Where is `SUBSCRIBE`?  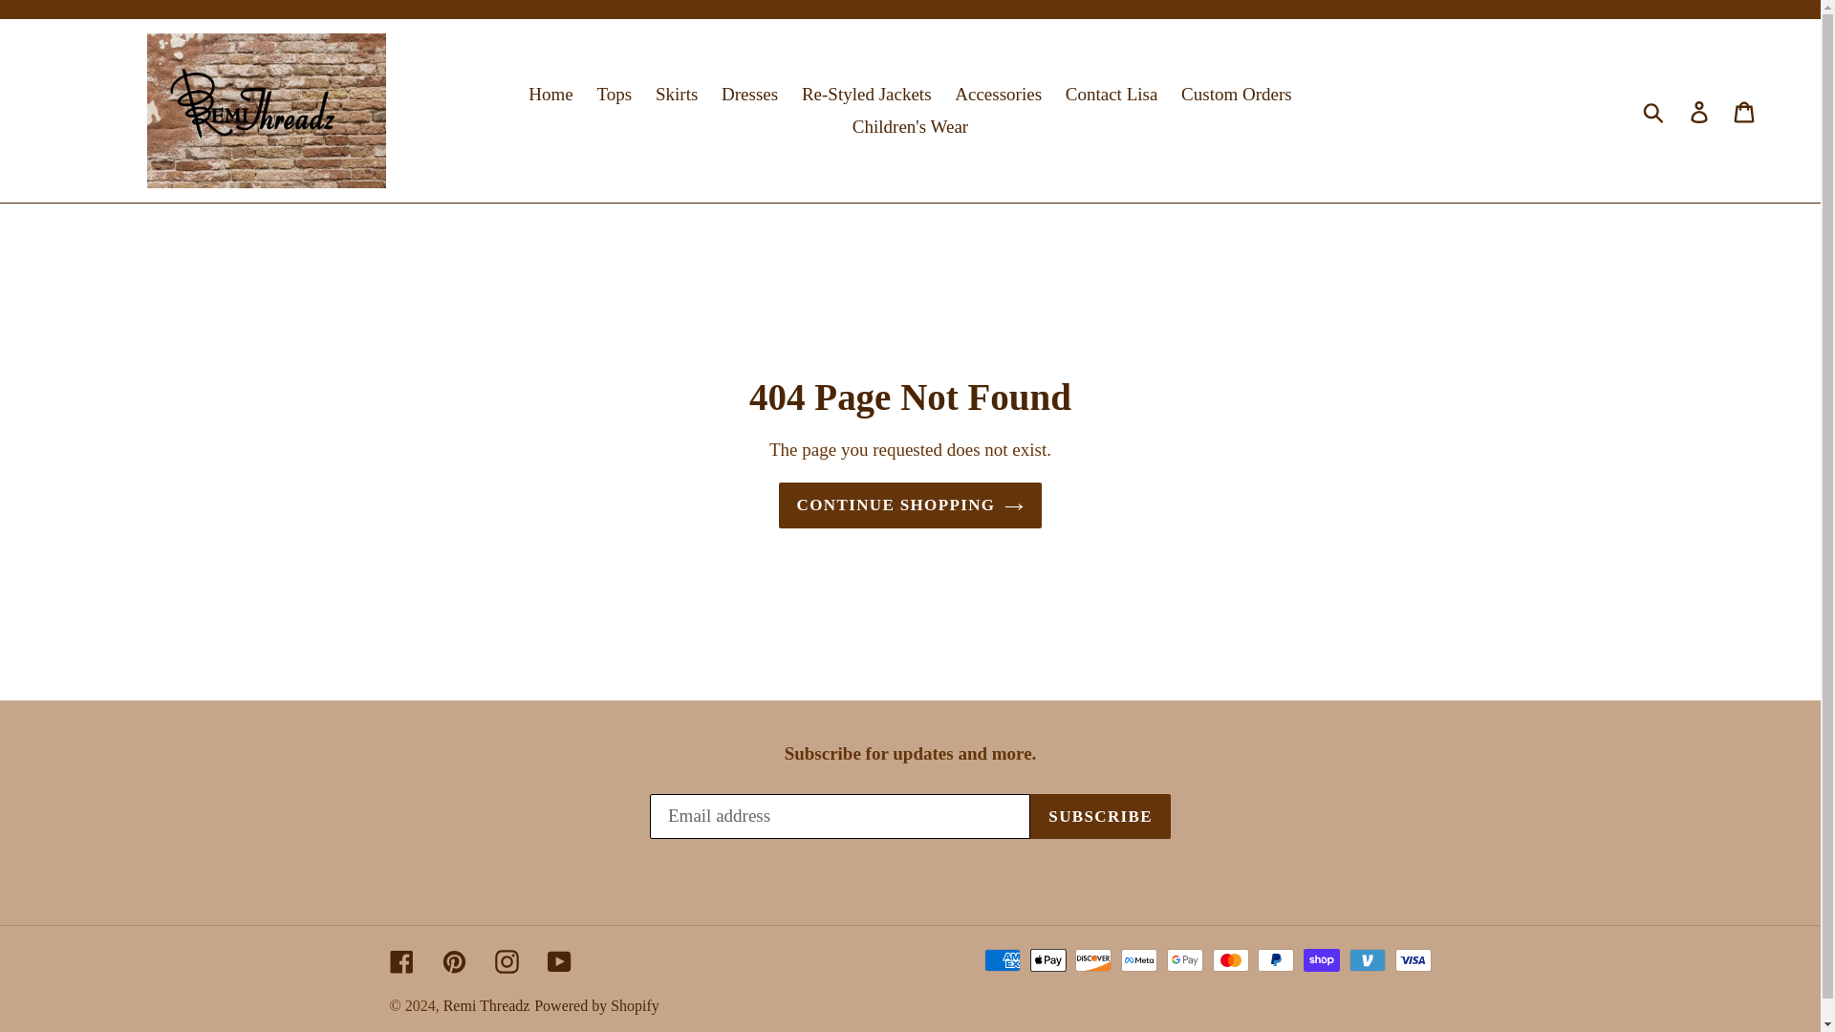 SUBSCRIBE is located at coordinates (1099, 816).